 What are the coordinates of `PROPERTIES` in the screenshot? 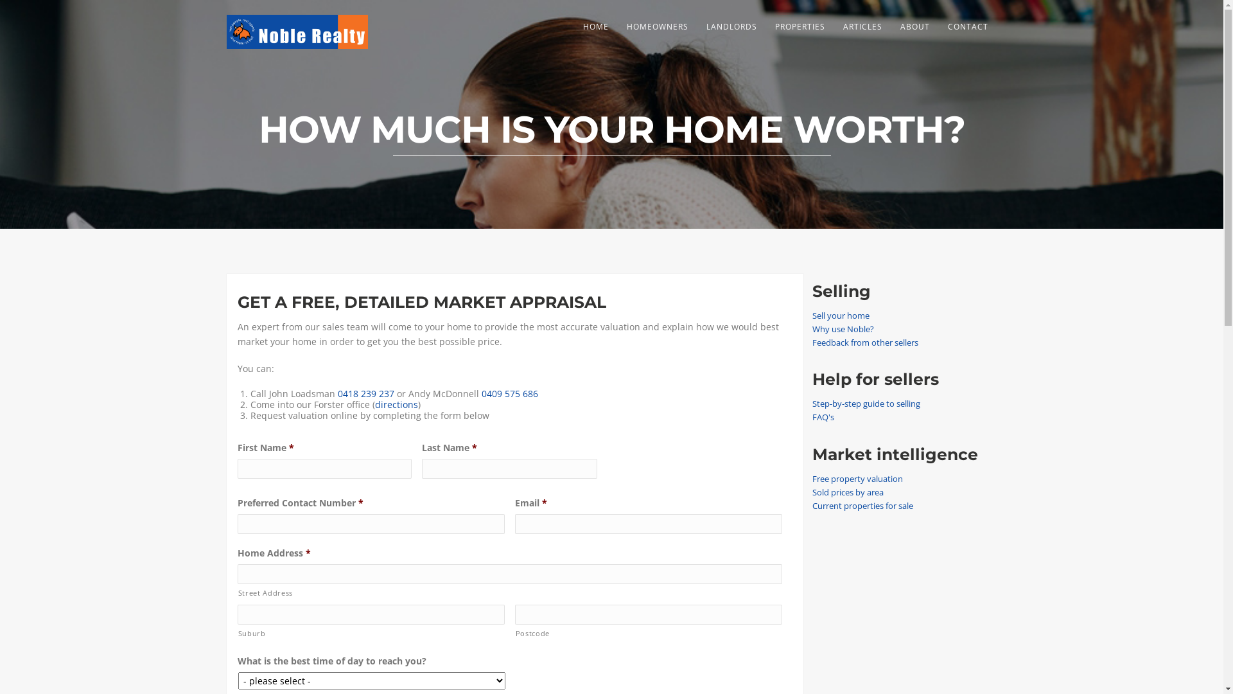 It's located at (800, 27).